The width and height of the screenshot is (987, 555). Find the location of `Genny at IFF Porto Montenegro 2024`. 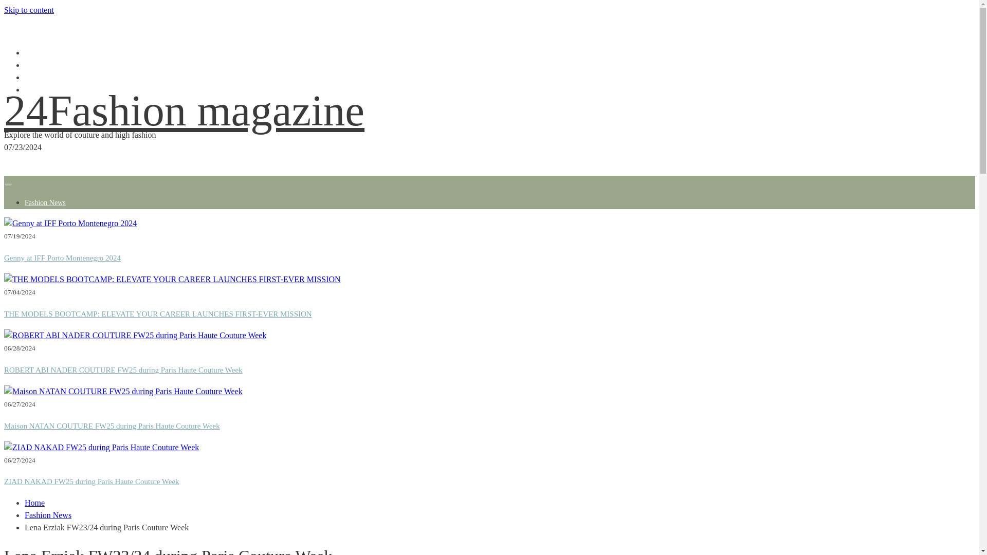

Genny at IFF Porto Montenegro 2024 is located at coordinates (62, 257).